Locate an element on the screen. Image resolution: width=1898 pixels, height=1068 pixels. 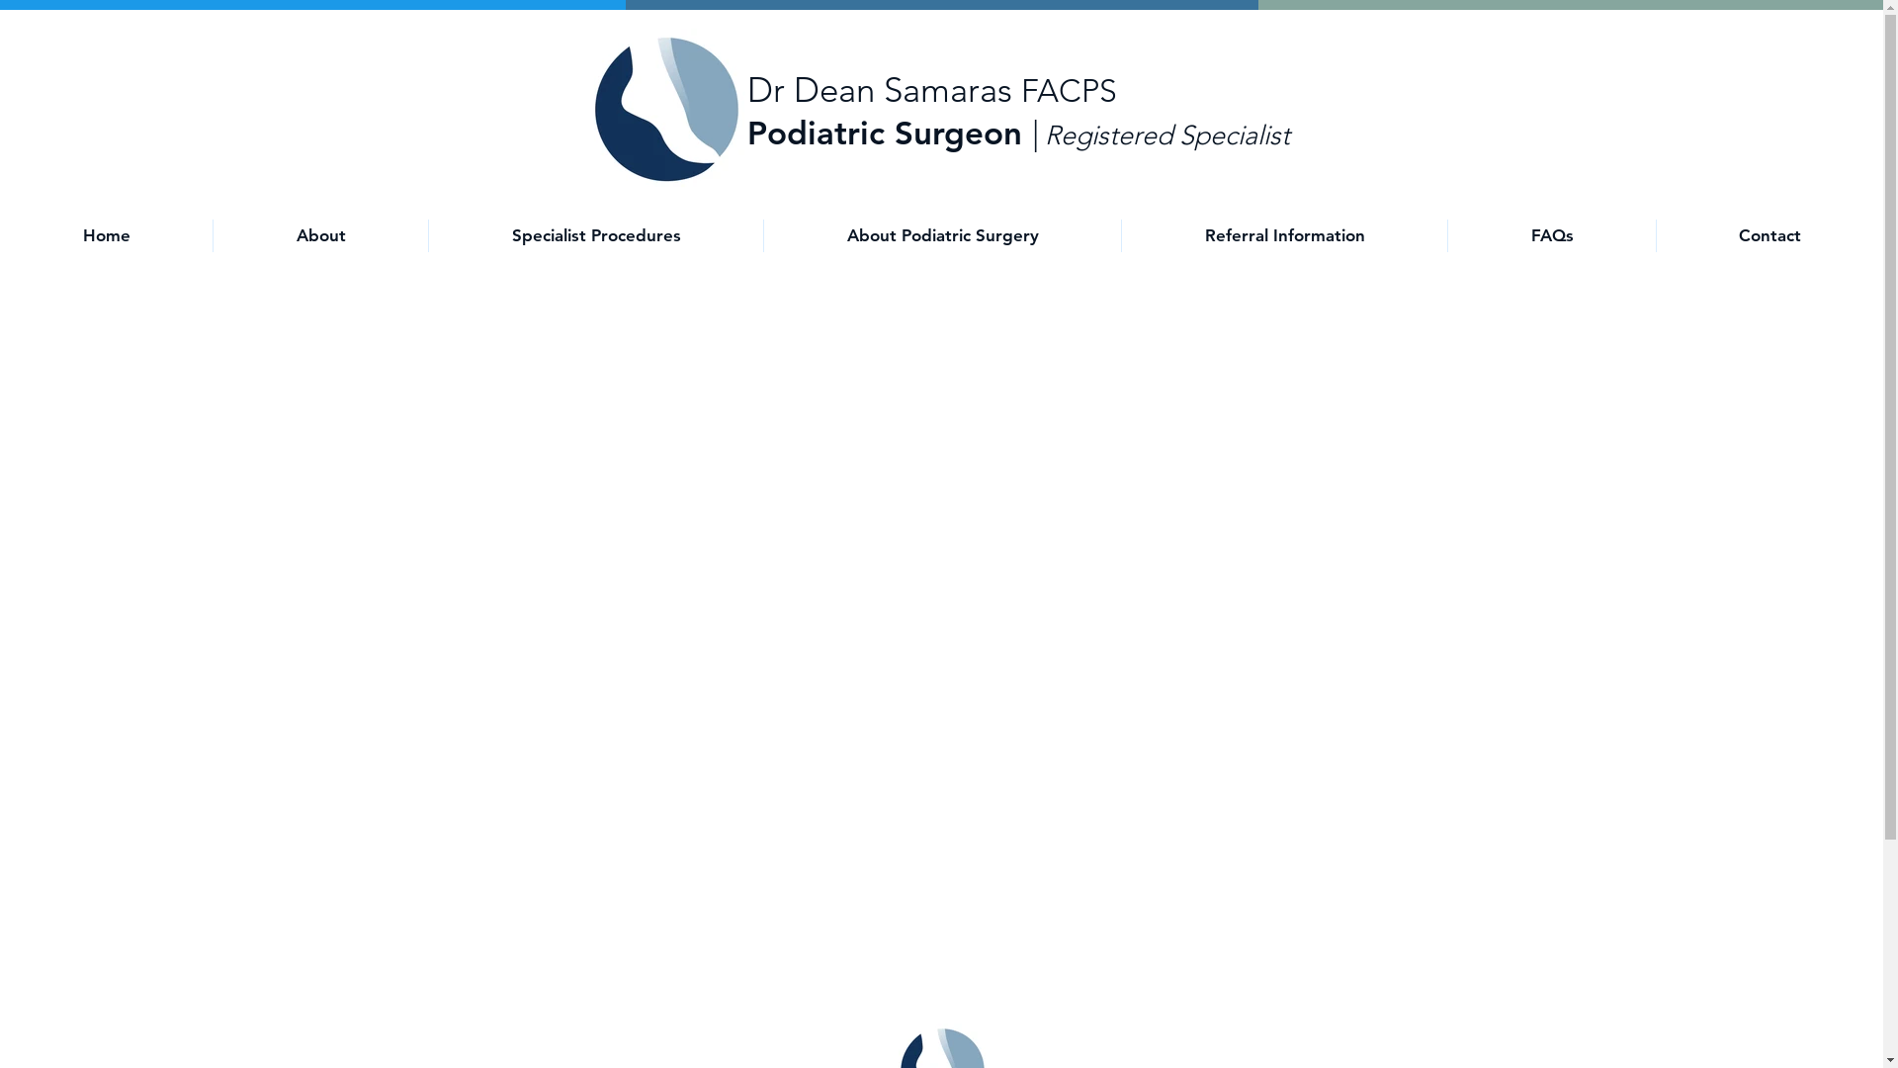
Dr Dean Samaras is located at coordinates (884, 89).